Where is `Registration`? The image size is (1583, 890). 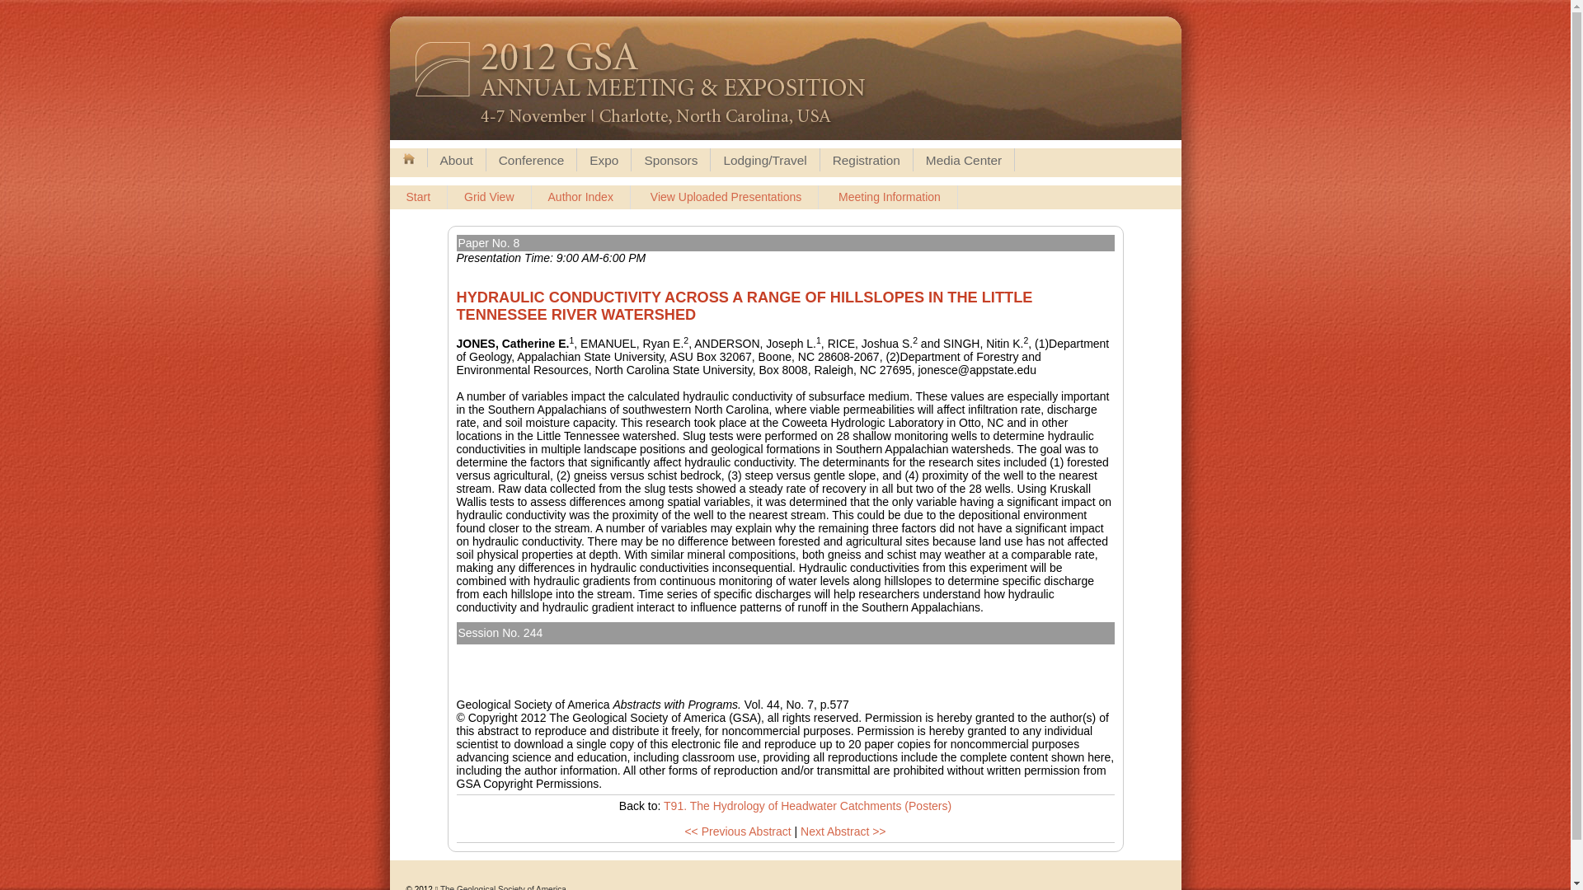
Registration is located at coordinates (866, 160).